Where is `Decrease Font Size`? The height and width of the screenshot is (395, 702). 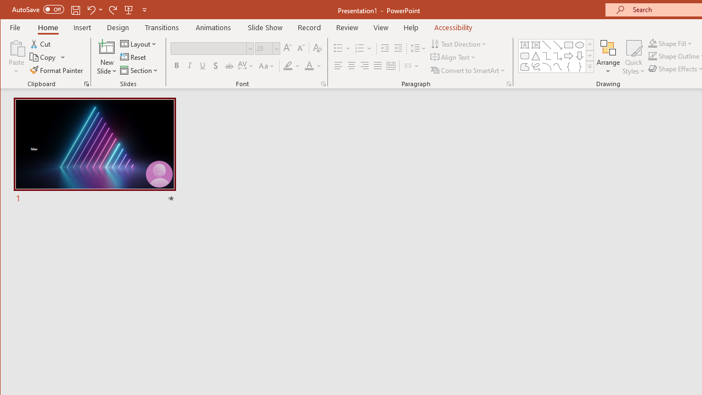 Decrease Font Size is located at coordinates (301, 48).